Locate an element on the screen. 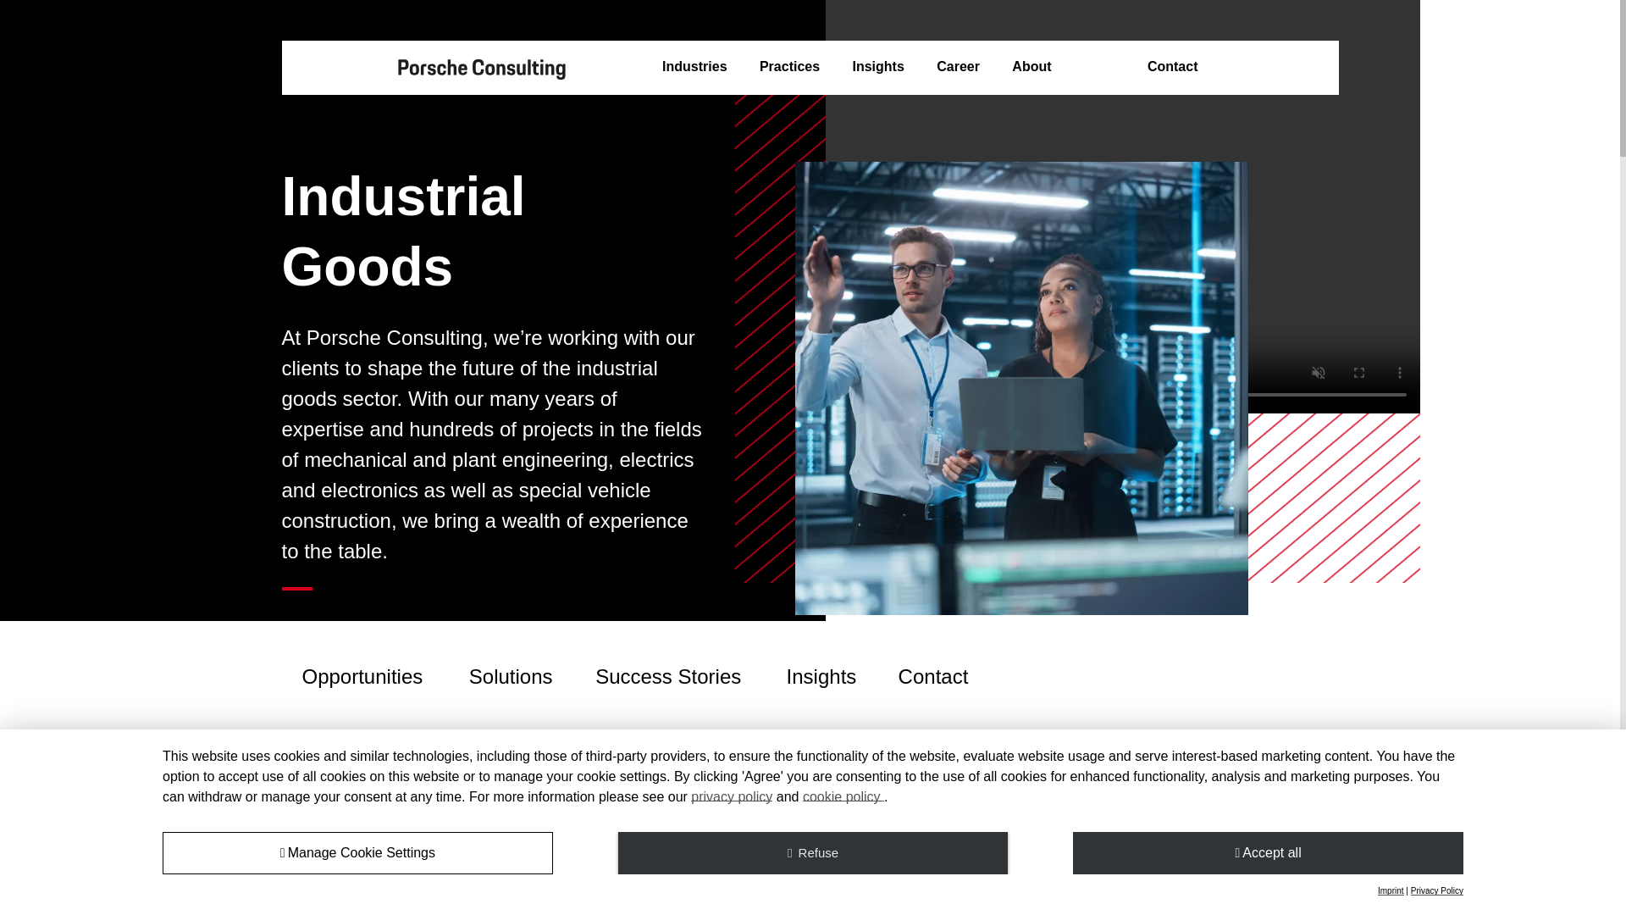  Practices is located at coordinates (789, 67).